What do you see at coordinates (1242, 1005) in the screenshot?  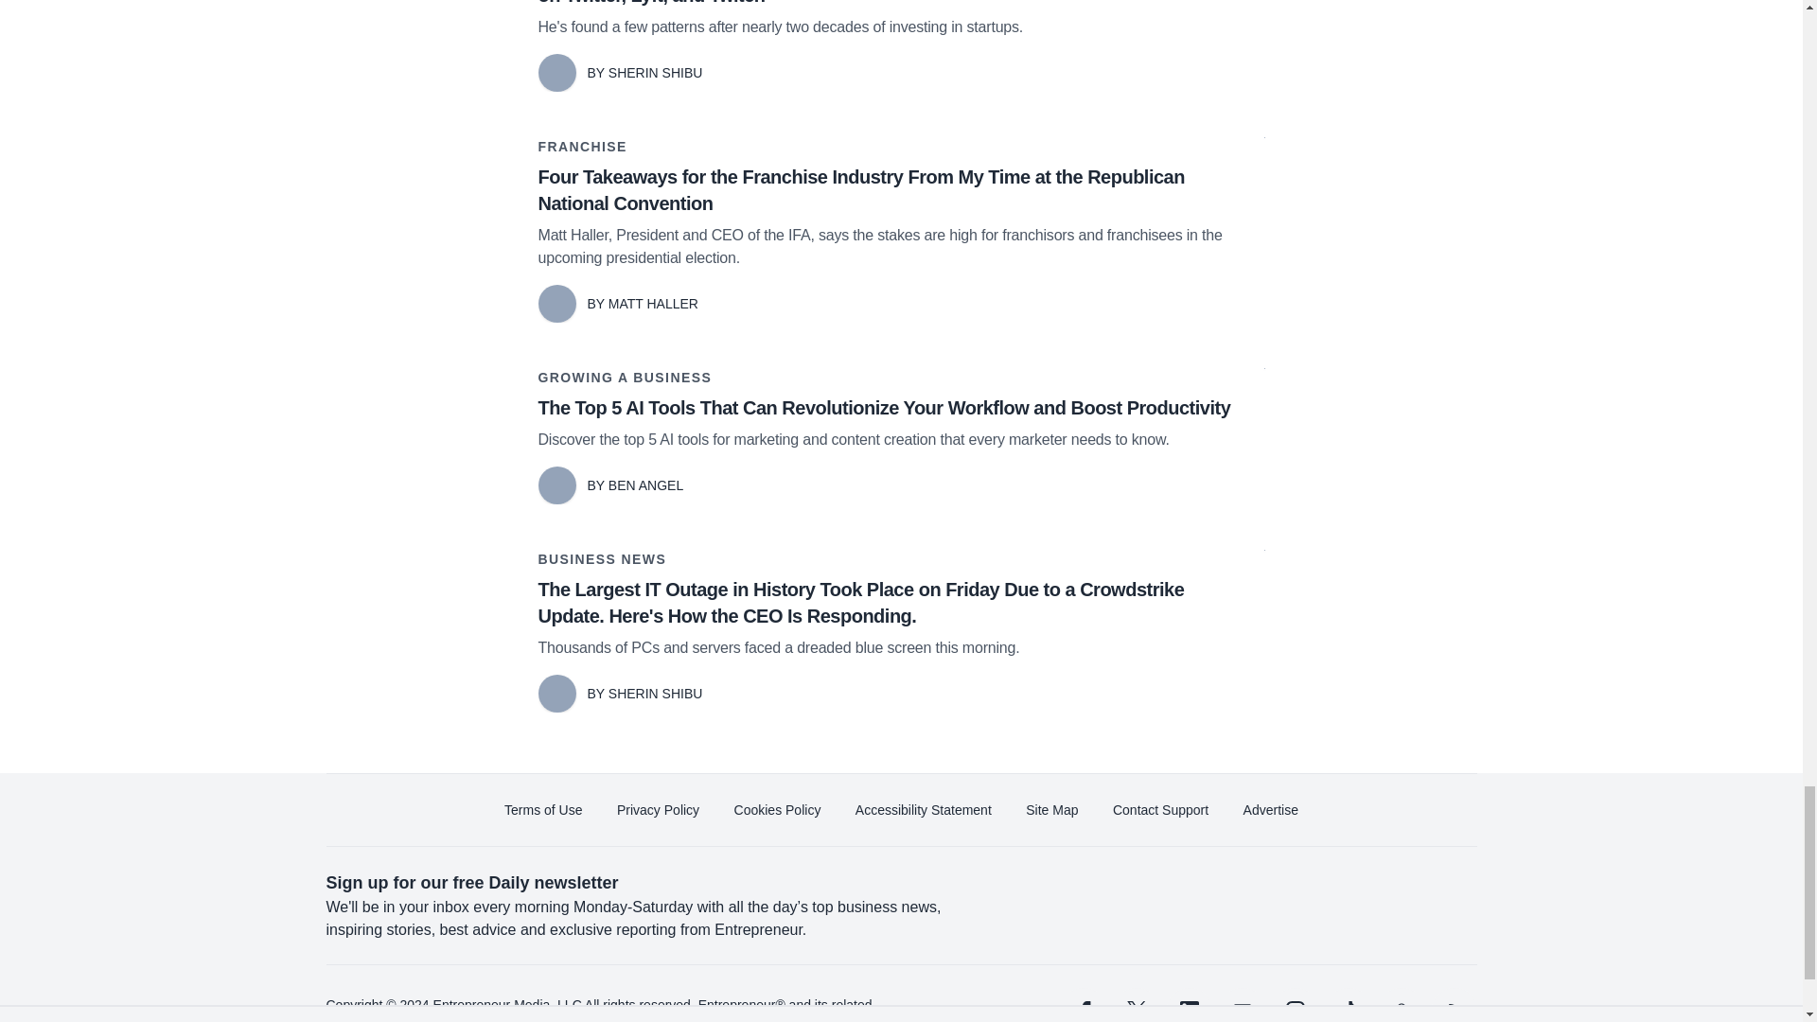 I see `youtube` at bounding box center [1242, 1005].